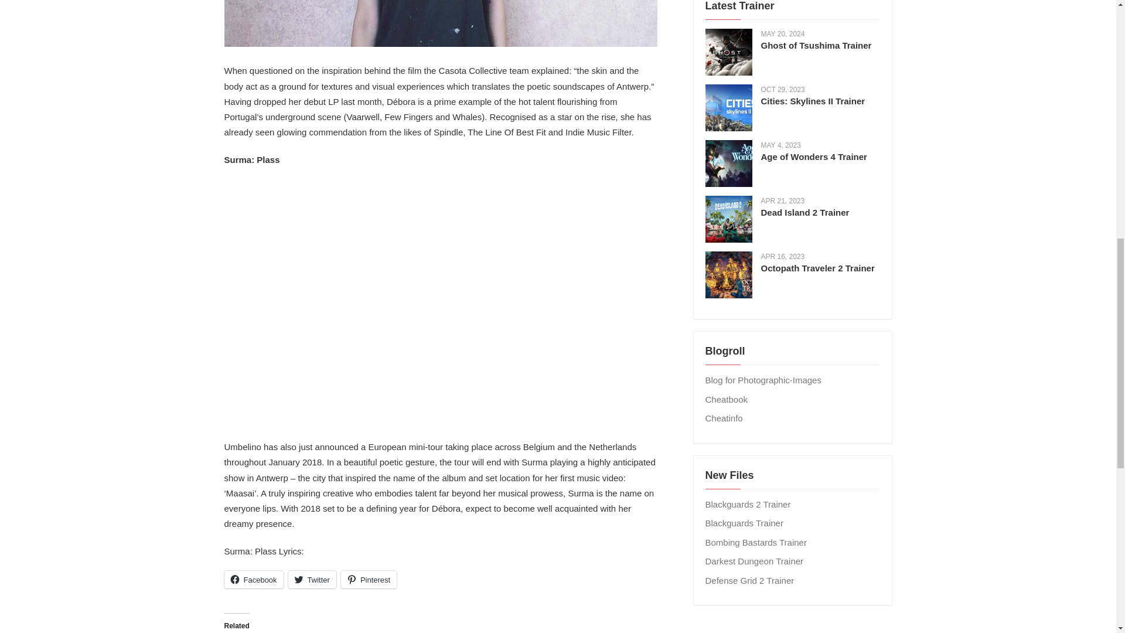 The height and width of the screenshot is (633, 1125). Describe the element at coordinates (369, 580) in the screenshot. I see `Pinterest` at that location.